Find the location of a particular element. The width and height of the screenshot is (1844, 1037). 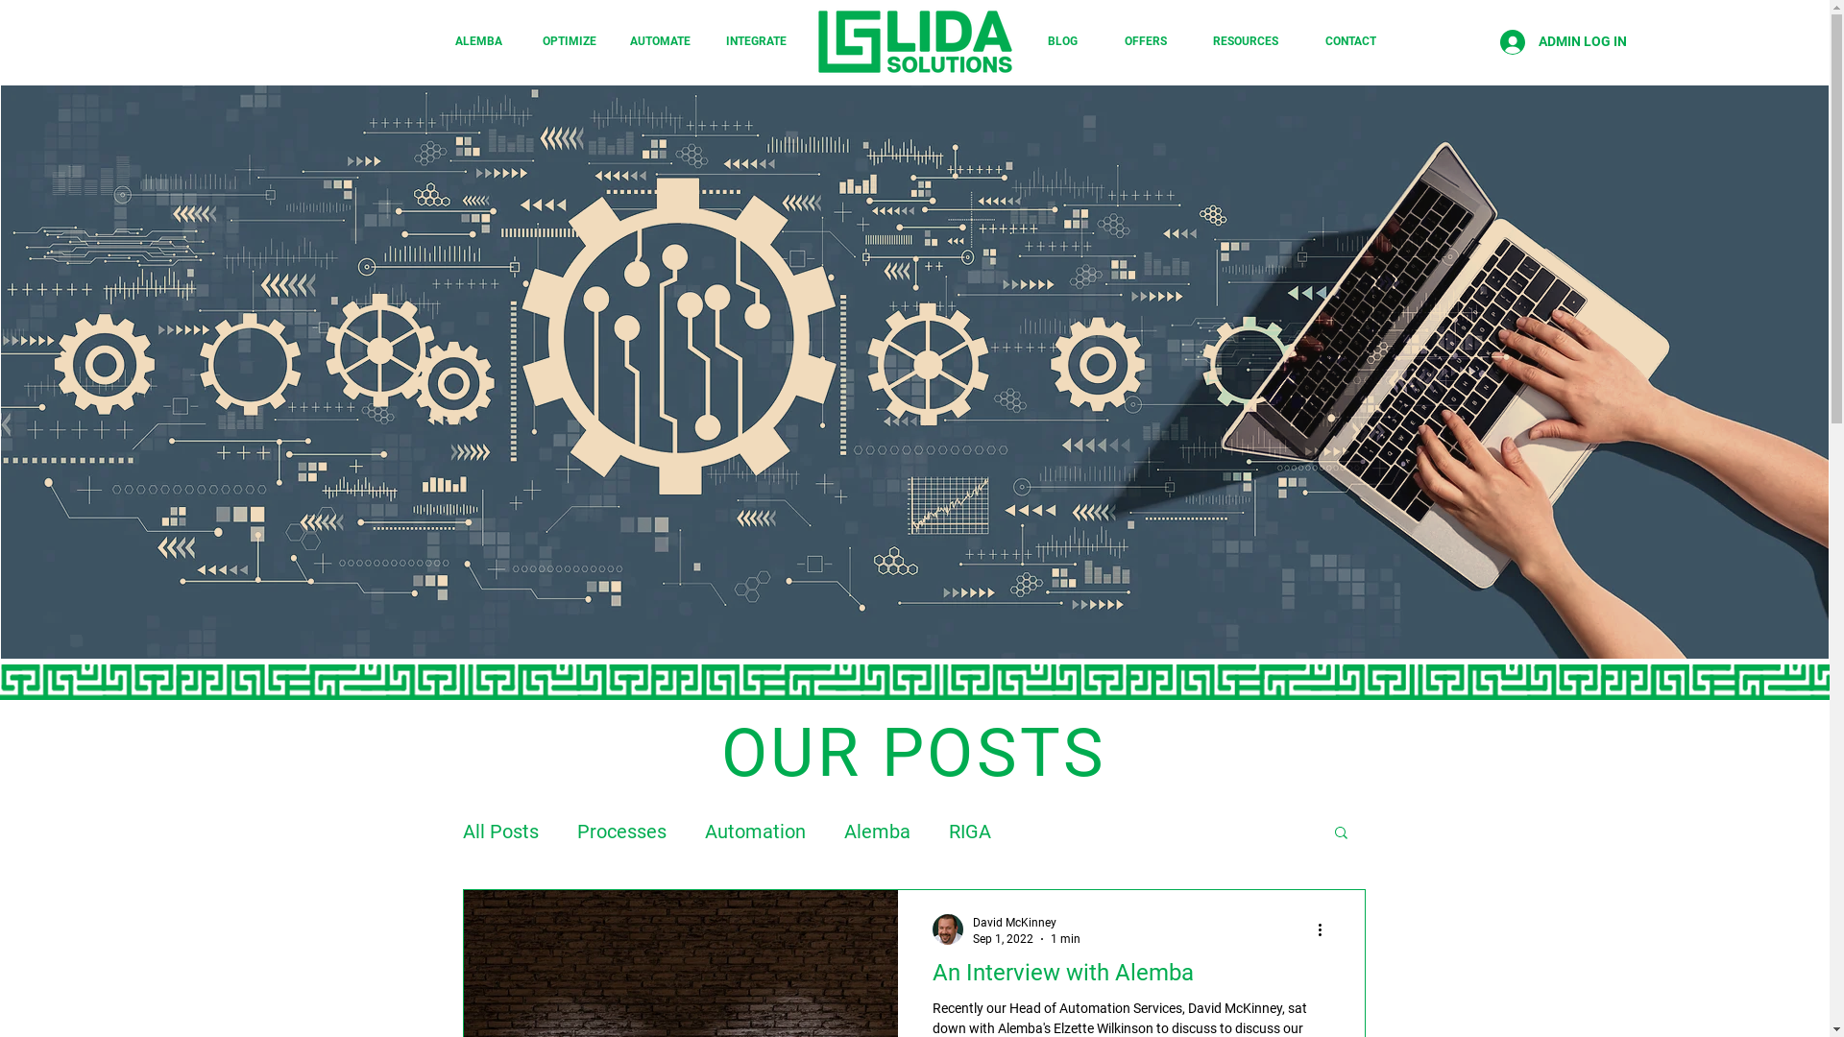

Processes is located at coordinates (620, 832).